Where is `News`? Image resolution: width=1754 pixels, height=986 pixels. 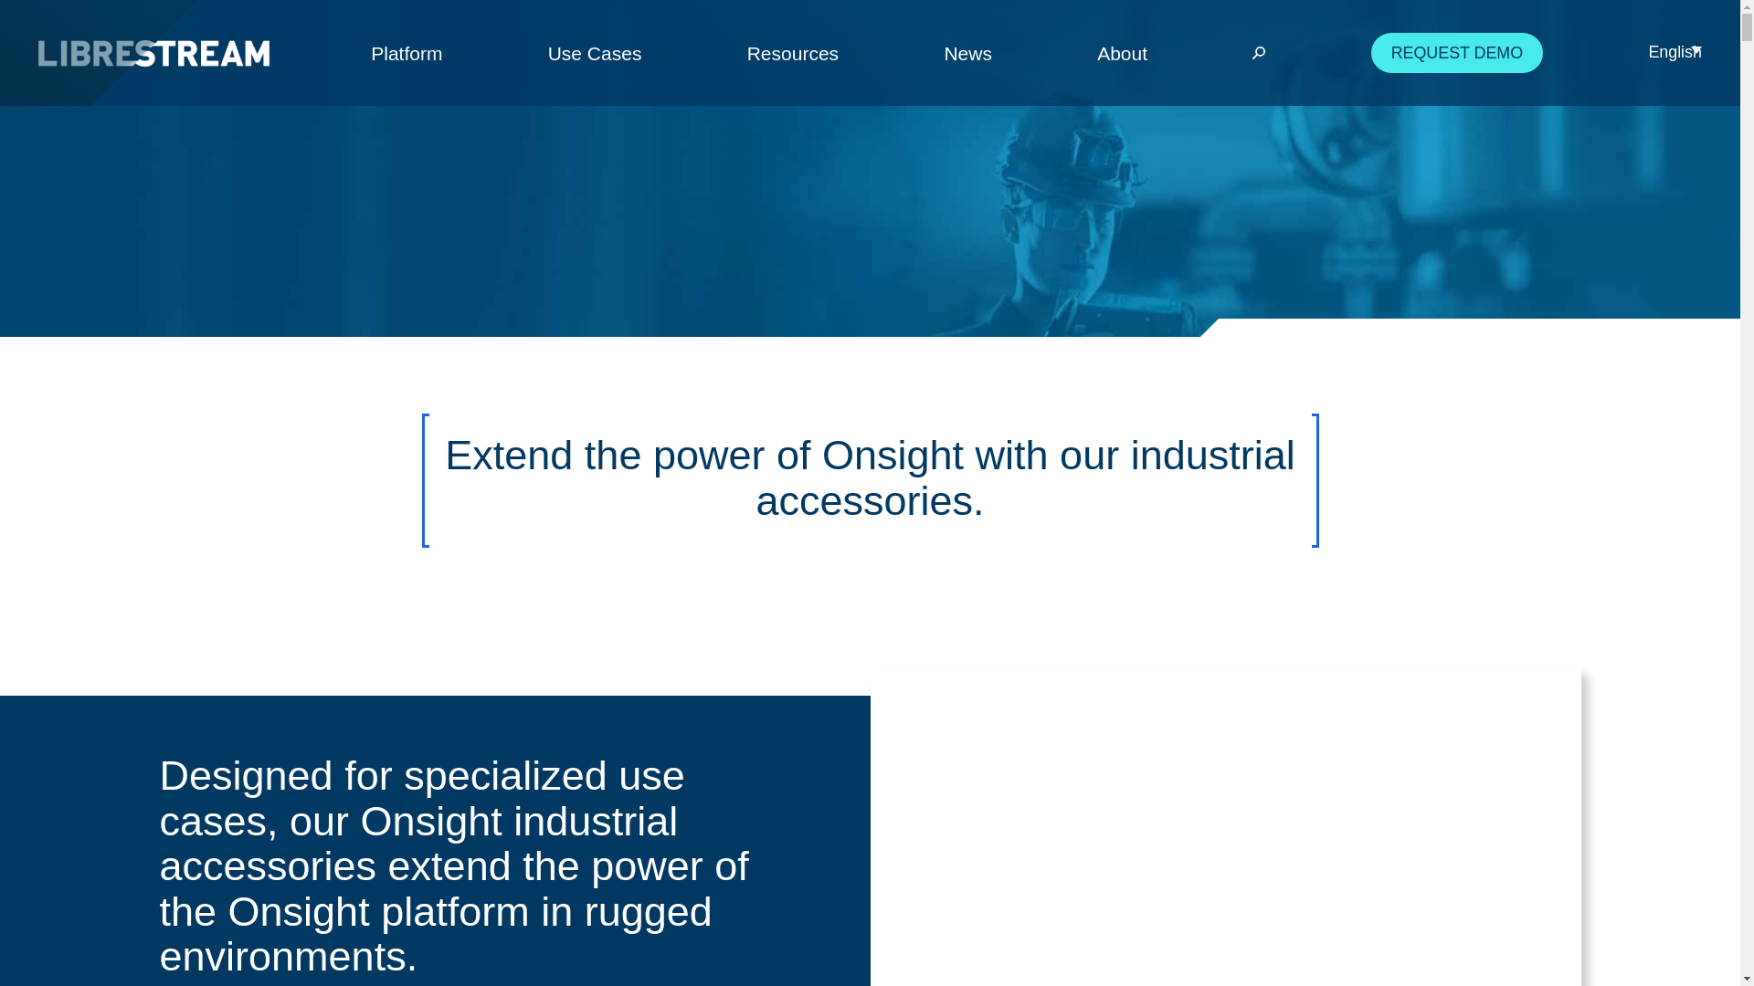
News is located at coordinates (967, 53).